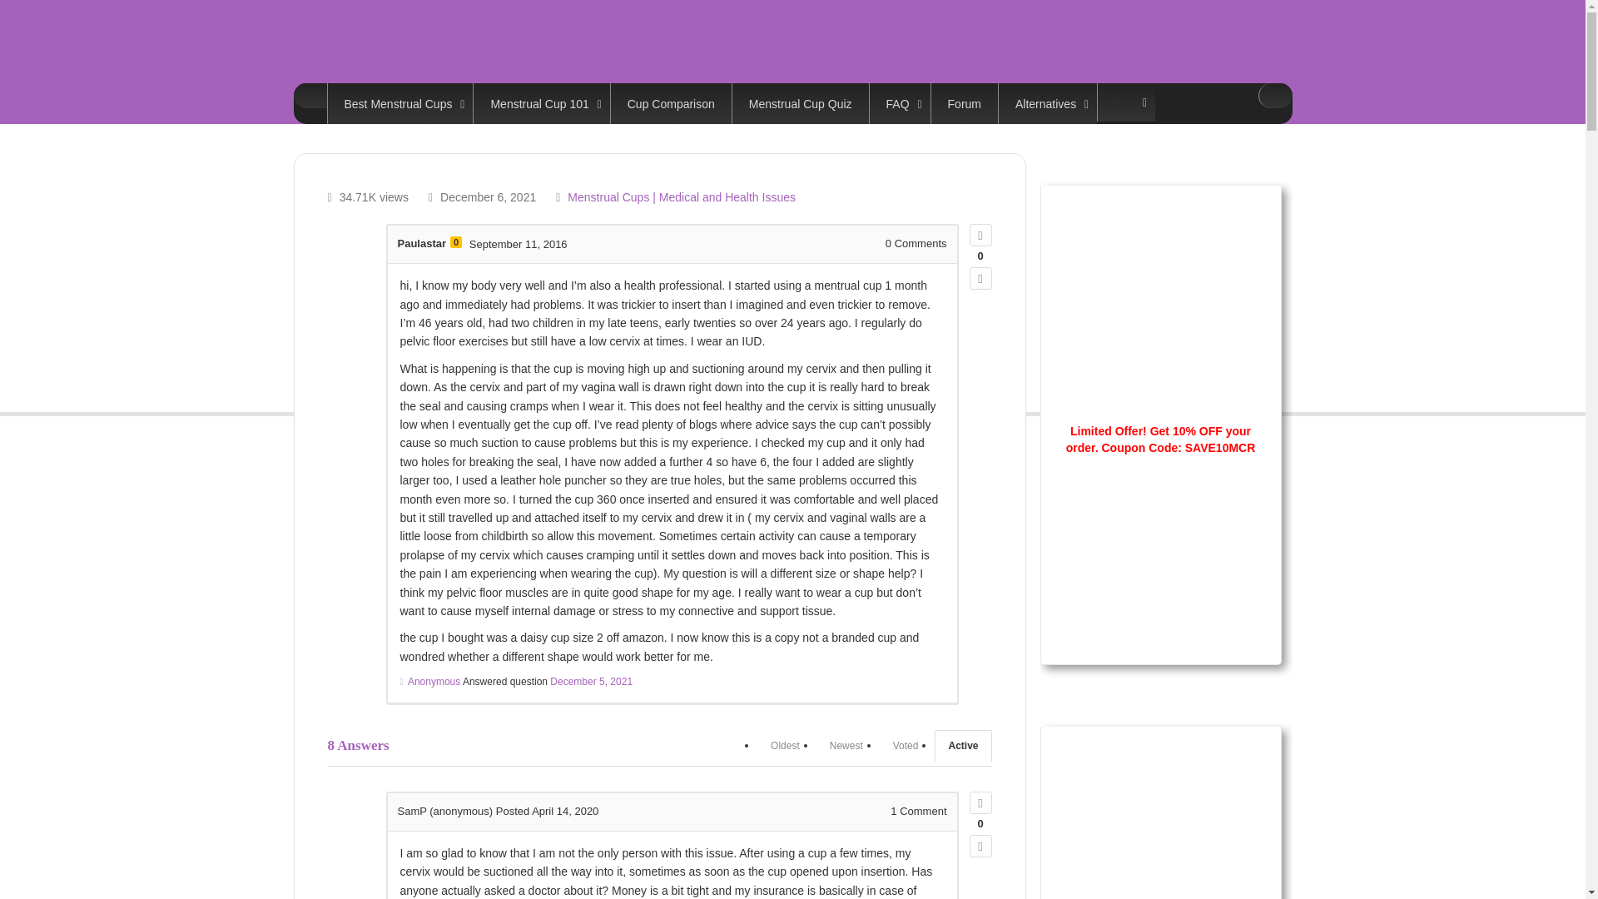  What do you see at coordinates (399, 103) in the screenshot?
I see `Best Menstrual Cups` at bounding box center [399, 103].